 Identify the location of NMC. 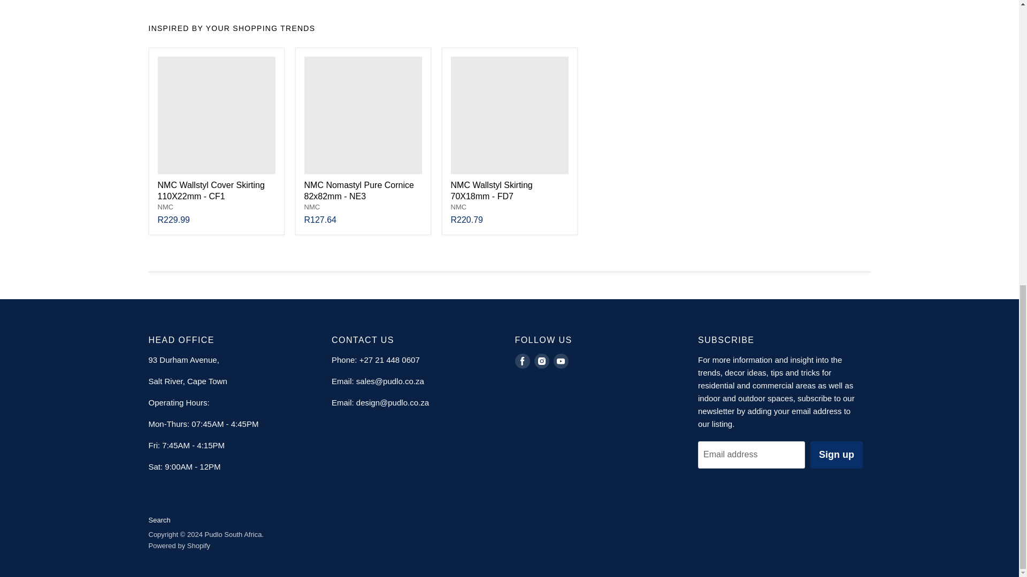
(165, 207).